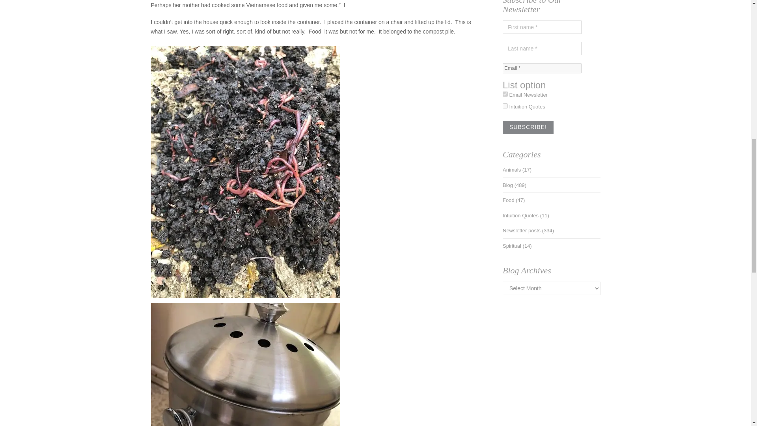  Describe the element at coordinates (505, 106) in the screenshot. I see `4` at that location.